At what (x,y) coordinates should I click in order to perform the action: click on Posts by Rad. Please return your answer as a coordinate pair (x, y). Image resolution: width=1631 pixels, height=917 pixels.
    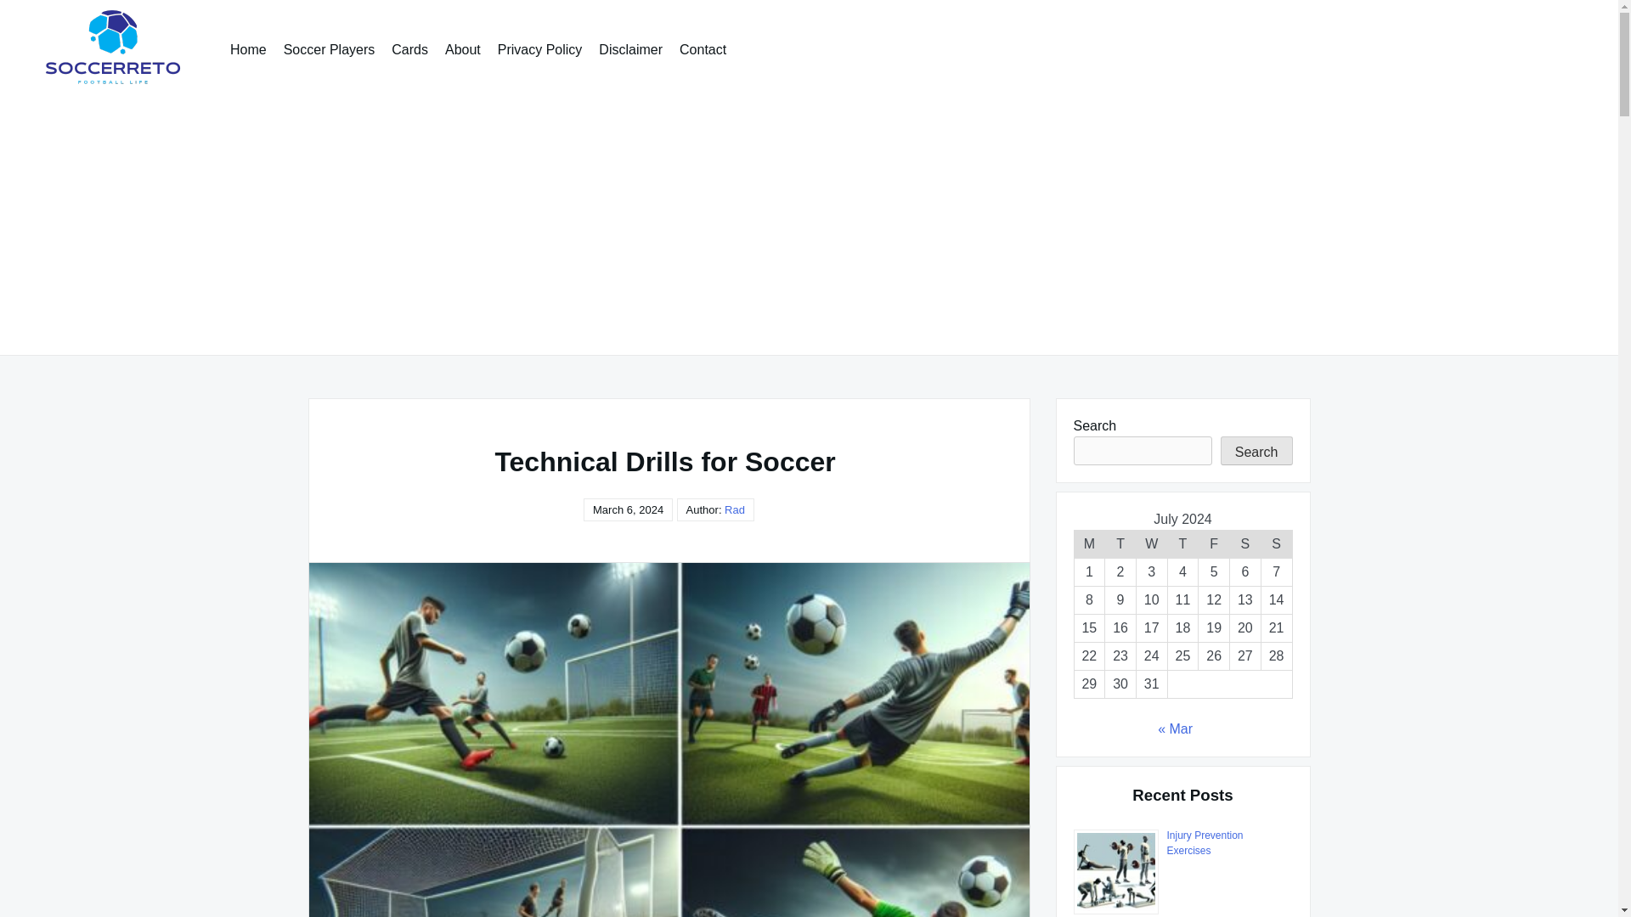
    Looking at the image, I should click on (734, 509).